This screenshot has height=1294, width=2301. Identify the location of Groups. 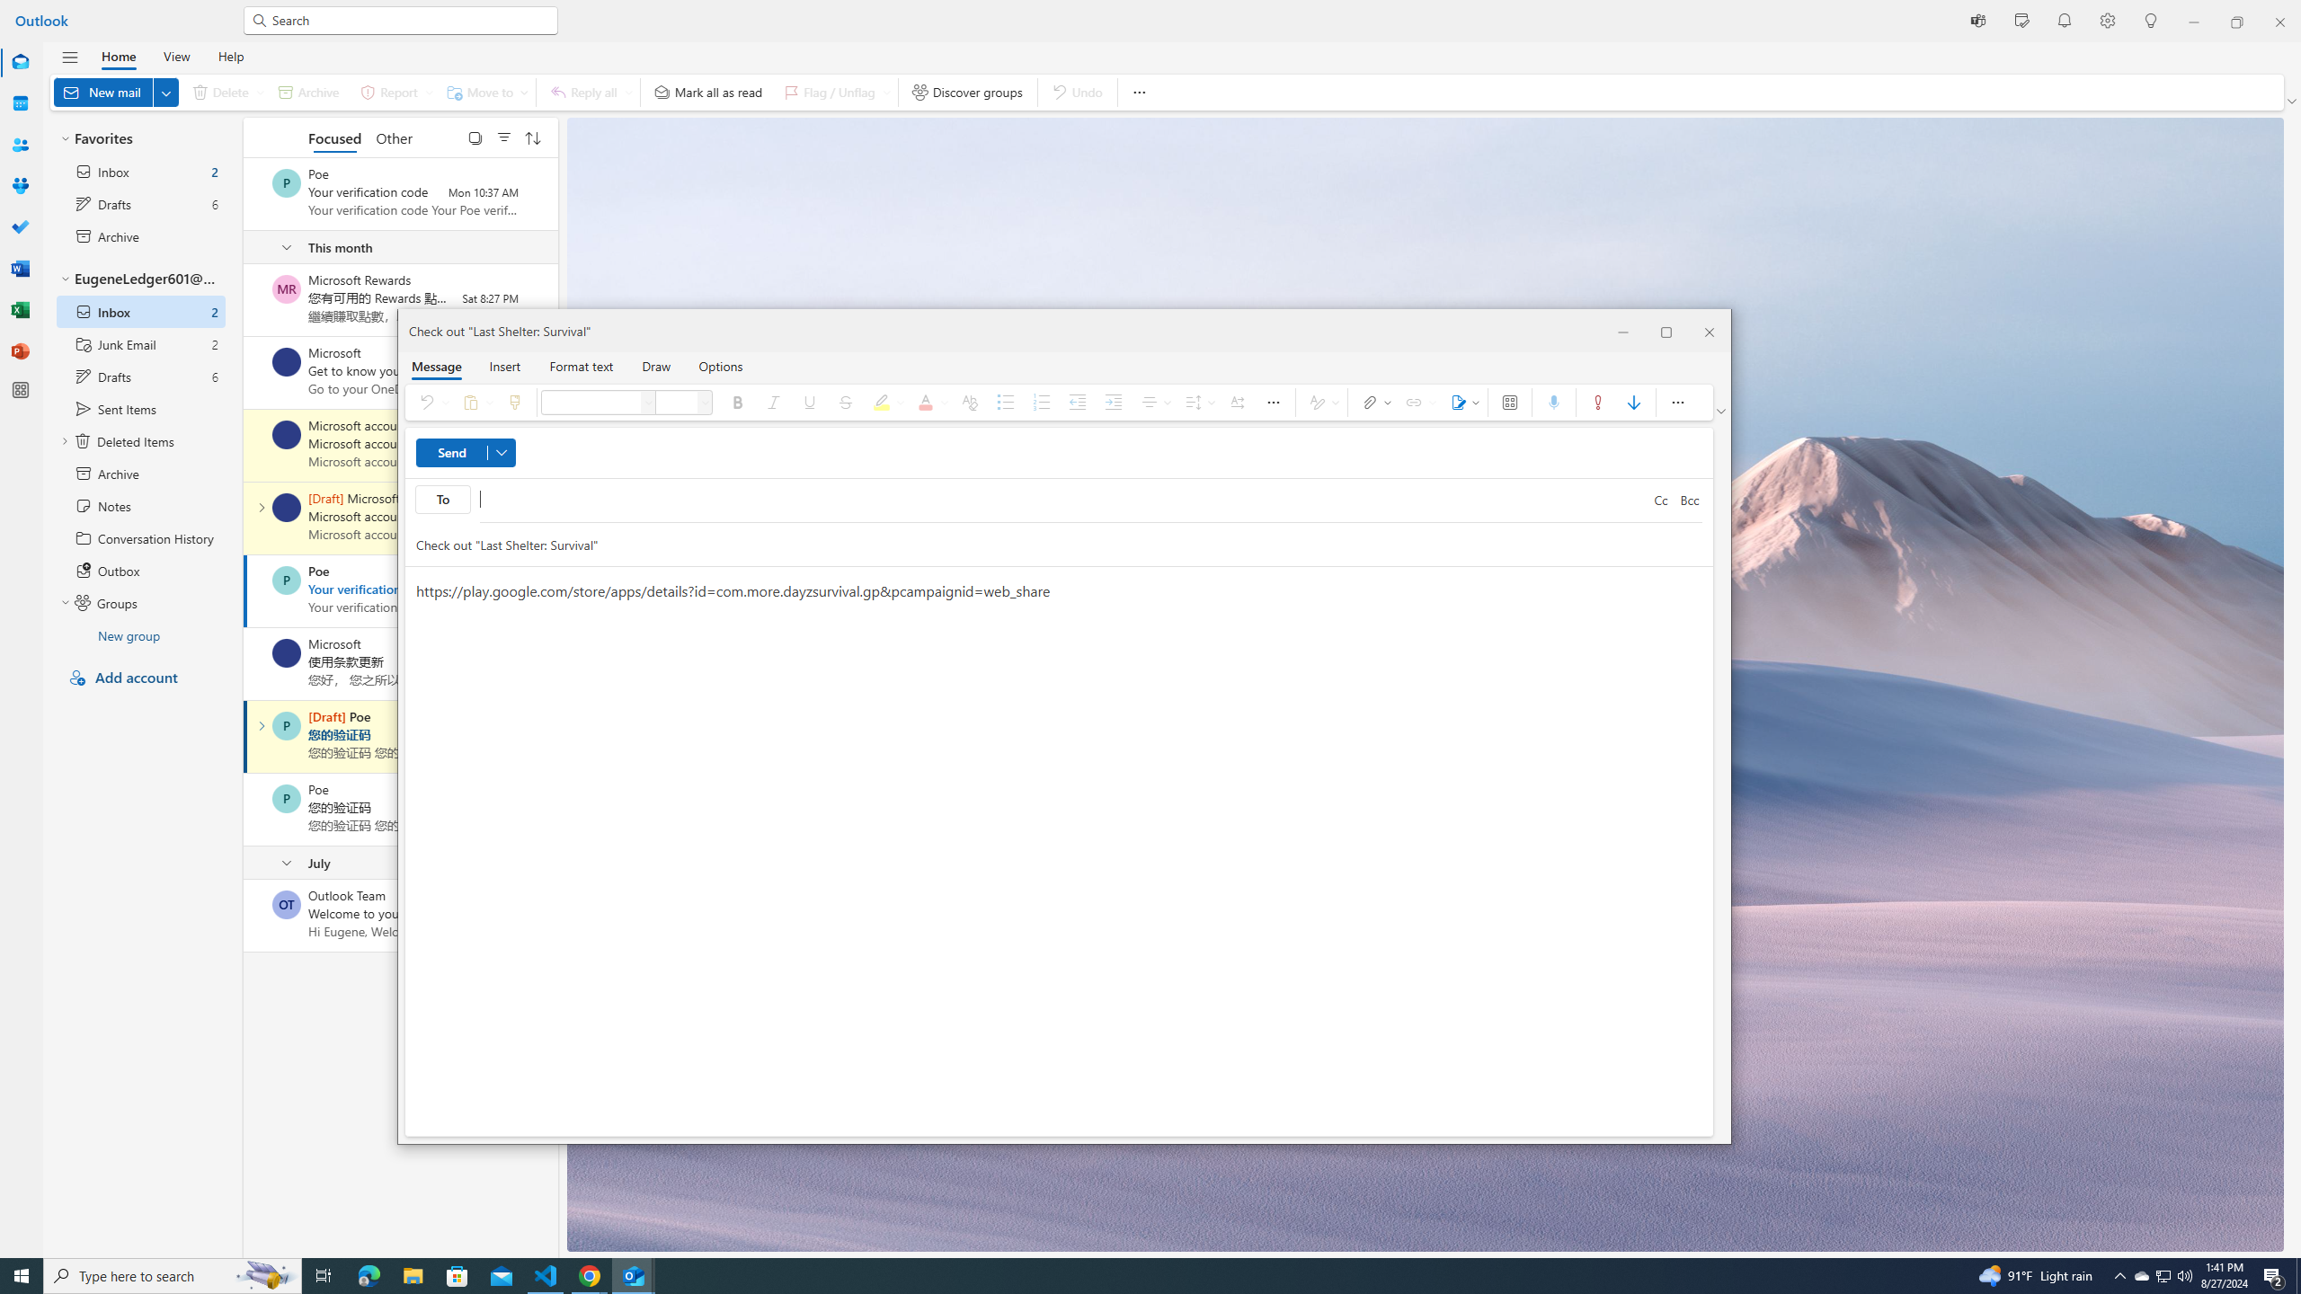
(20, 187).